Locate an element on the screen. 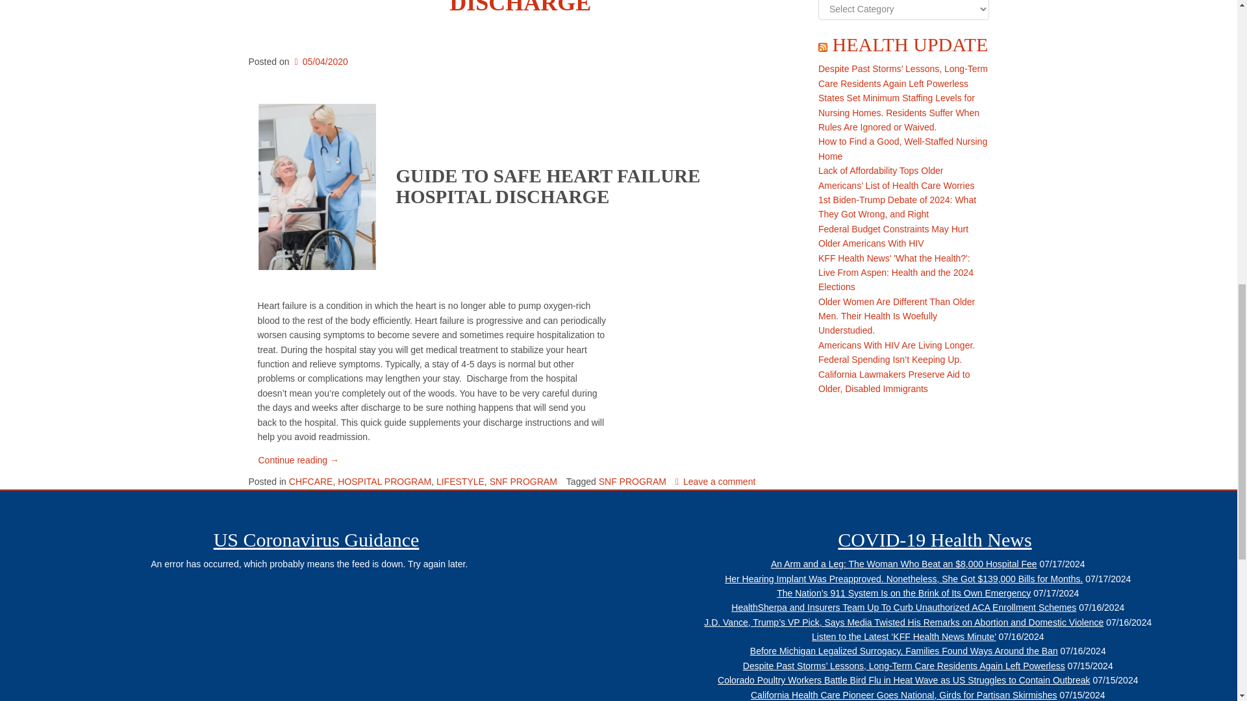 This screenshot has height=701, width=1247. Federal Budget Constraints May Hurt Older Americans With HIV is located at coordinates (893, 236).